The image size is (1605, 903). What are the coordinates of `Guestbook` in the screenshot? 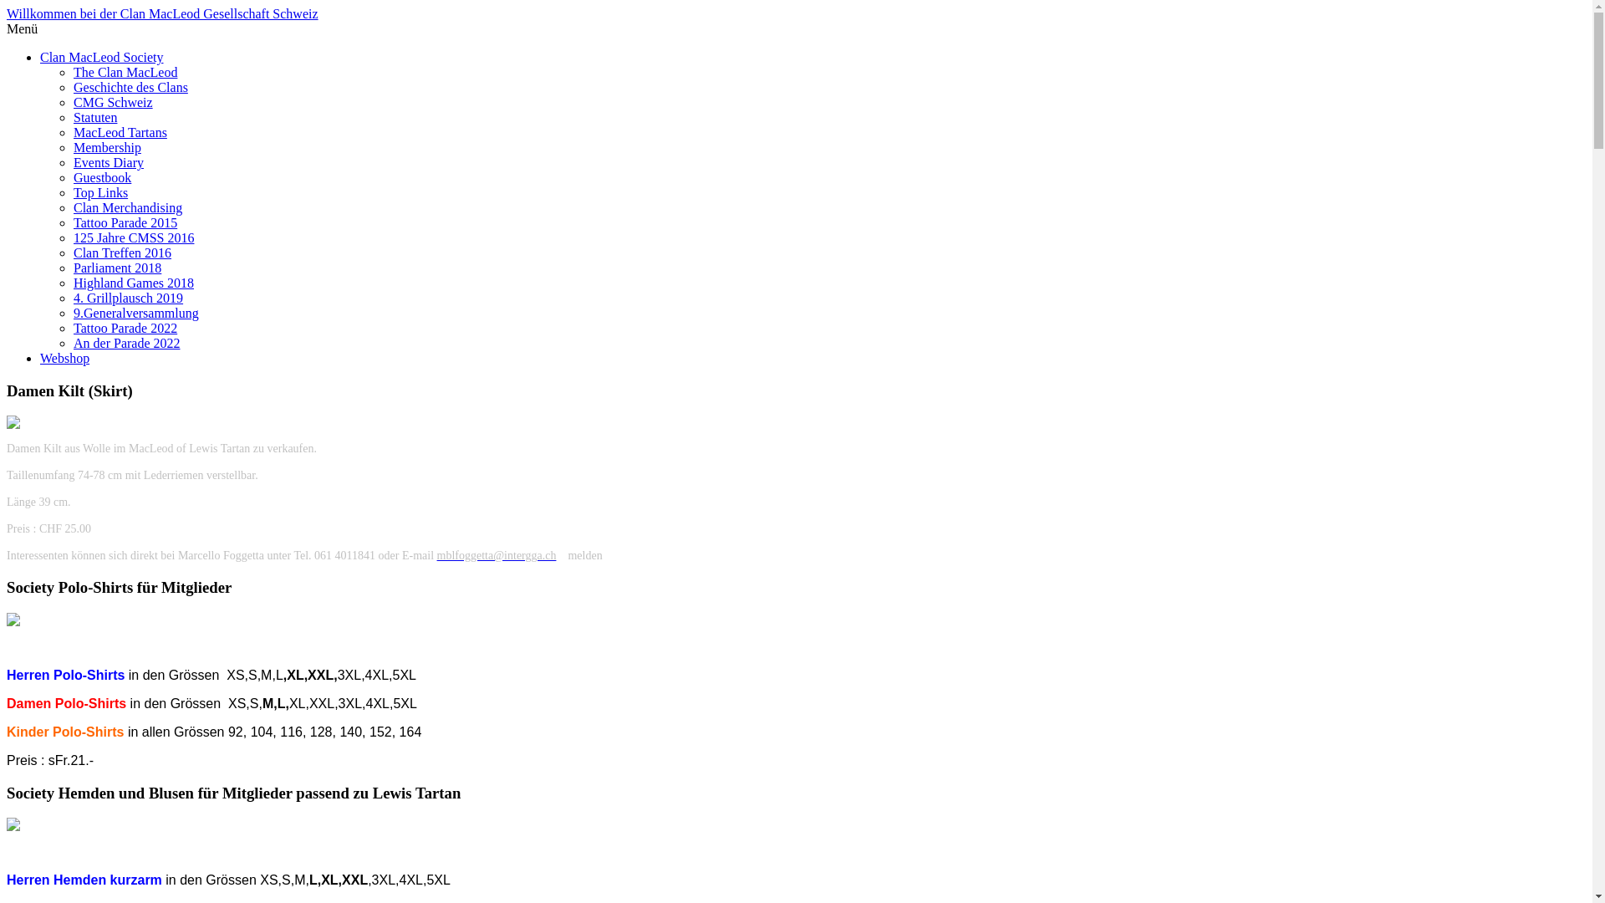 It's located at (102, 177).